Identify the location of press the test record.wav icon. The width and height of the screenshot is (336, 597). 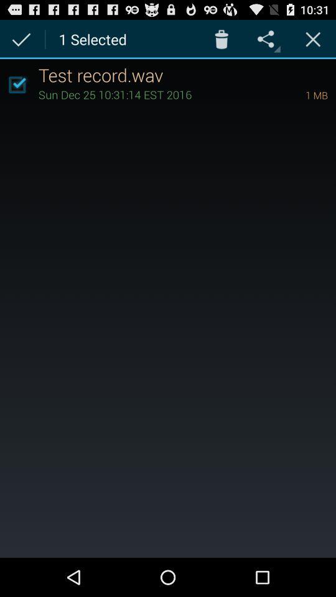
(187, 75).